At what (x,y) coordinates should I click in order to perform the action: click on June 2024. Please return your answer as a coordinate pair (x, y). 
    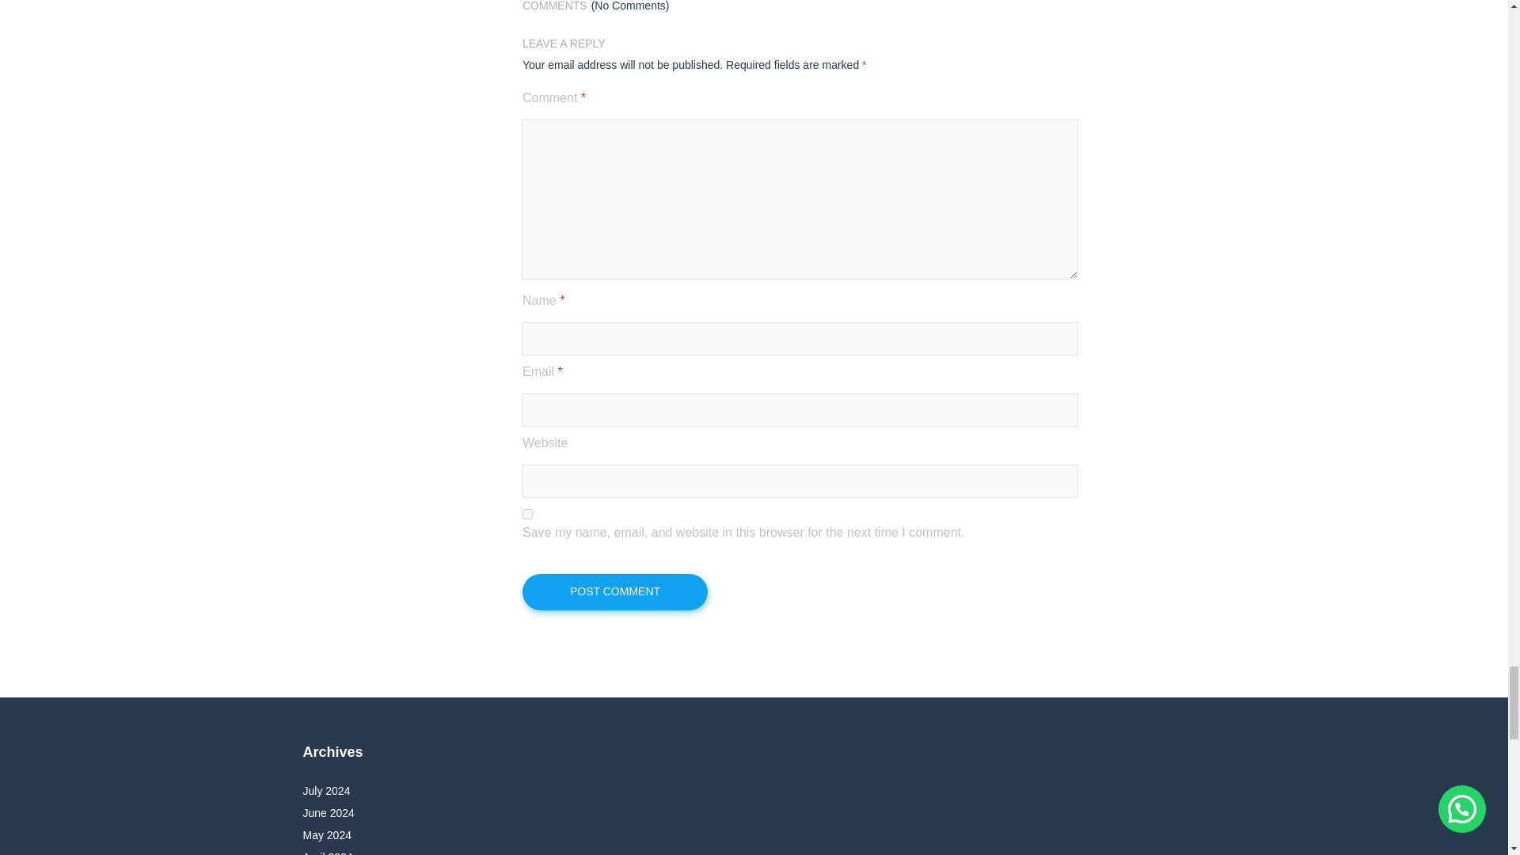
    Looking at the image, I should click on (328, 812).